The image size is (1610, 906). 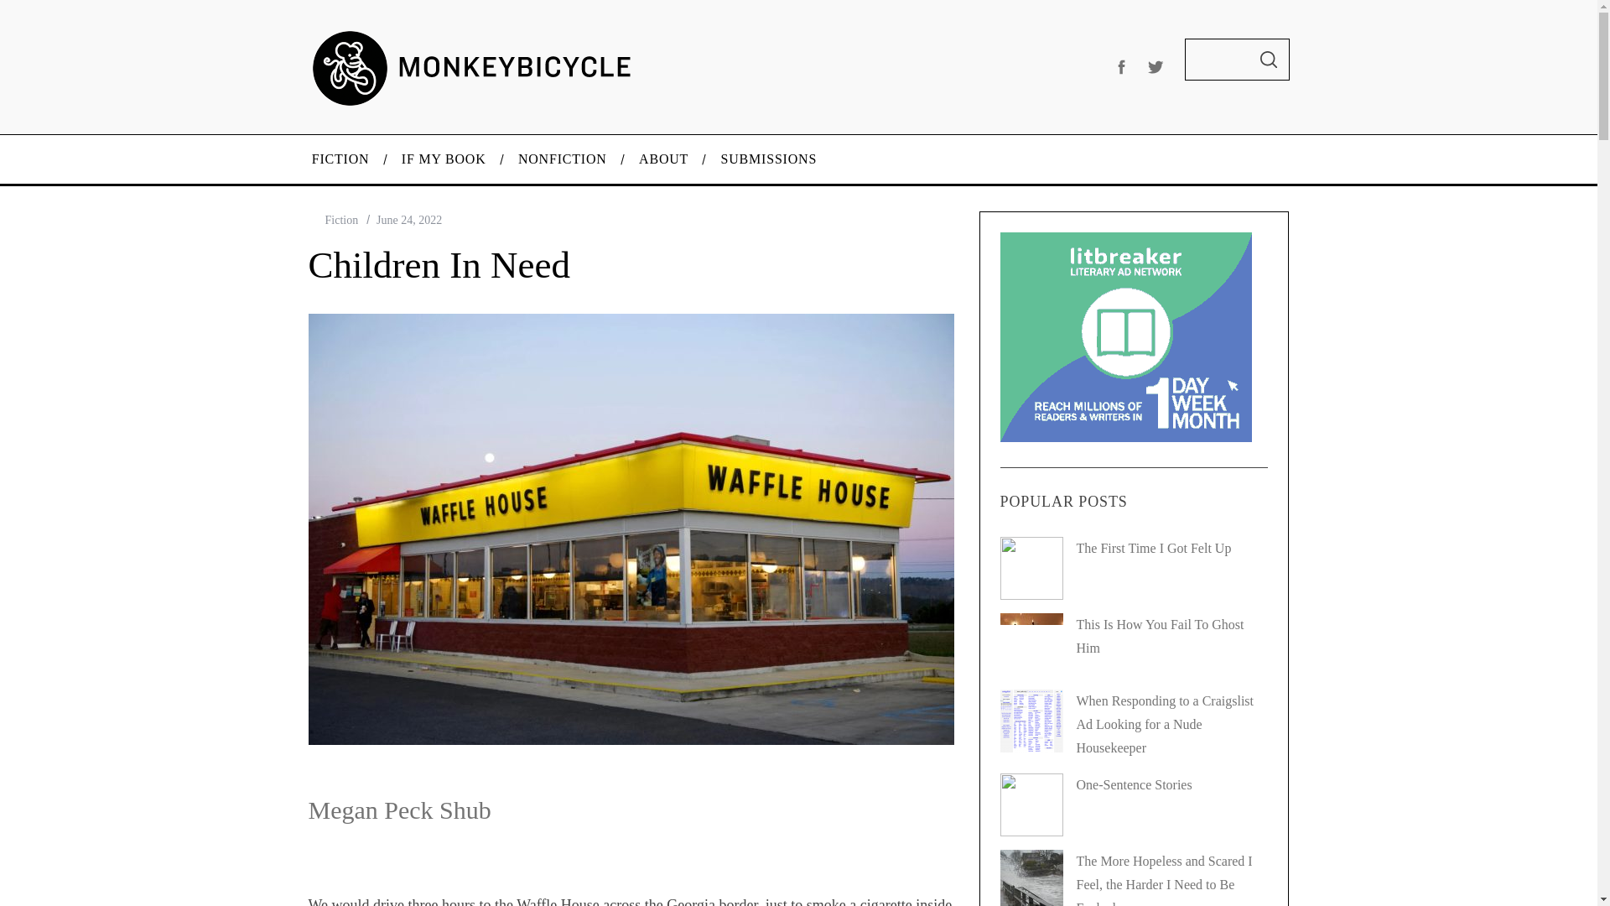 What do you see at coordinates (563, 159) in the screenshot?
I see `NONFICTION` at bounding box center [563, 159].